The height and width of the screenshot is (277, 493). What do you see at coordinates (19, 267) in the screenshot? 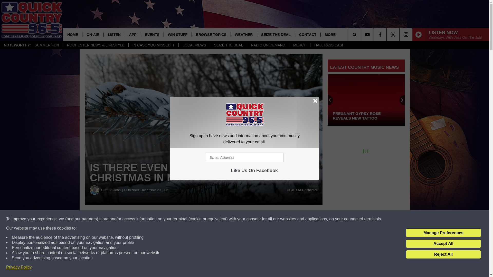
I see `Privacy Policy` at bounding box center [19, 267].